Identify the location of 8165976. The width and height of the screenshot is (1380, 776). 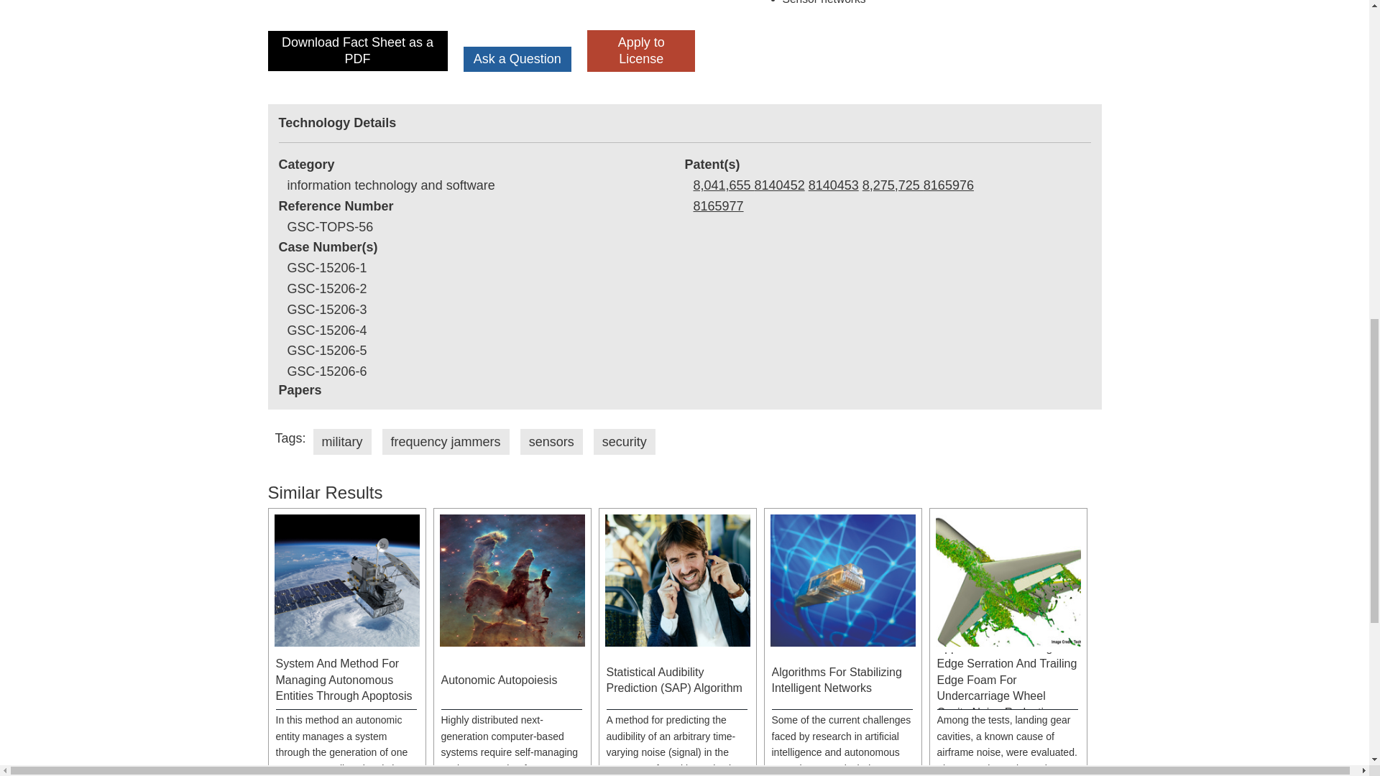
(949, 185).